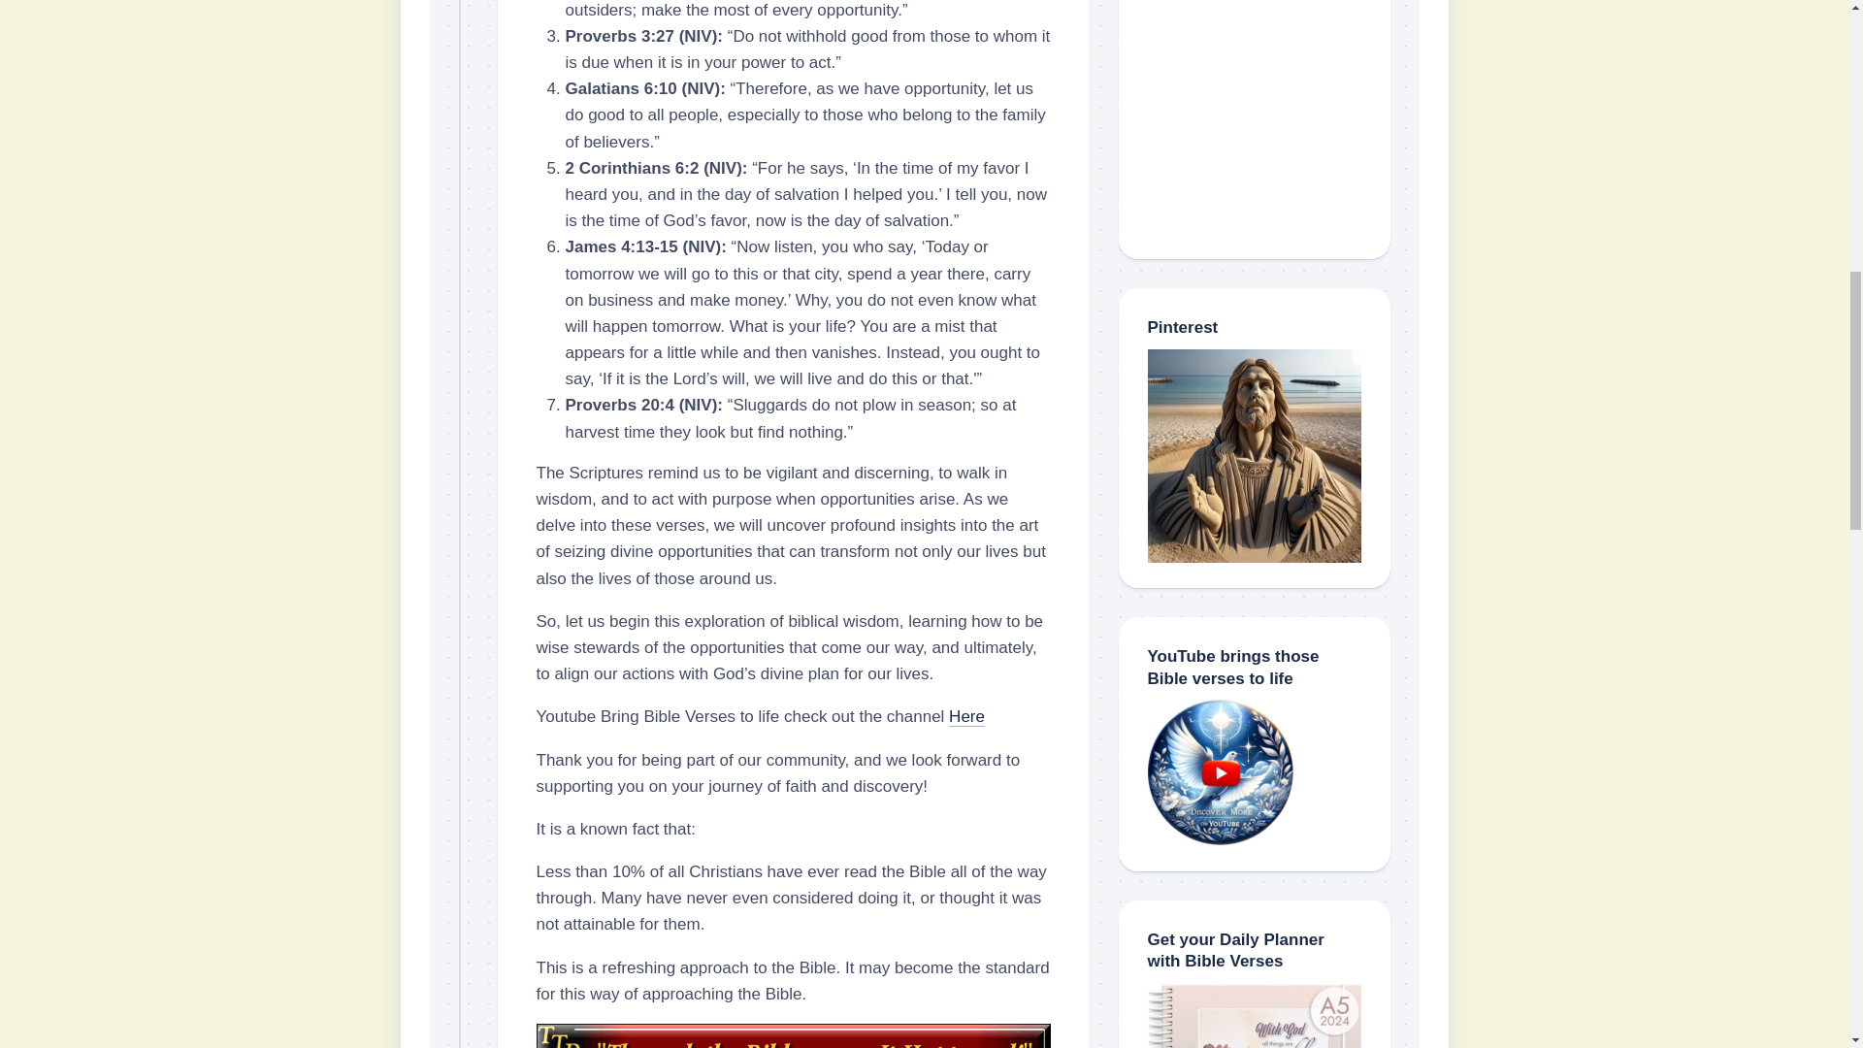 Image resolution: width=1863 pixels, height=1048 pixels. Describe the element at coordinates (1254, 455) in the screenshot. I see `Pinterest` at that location.